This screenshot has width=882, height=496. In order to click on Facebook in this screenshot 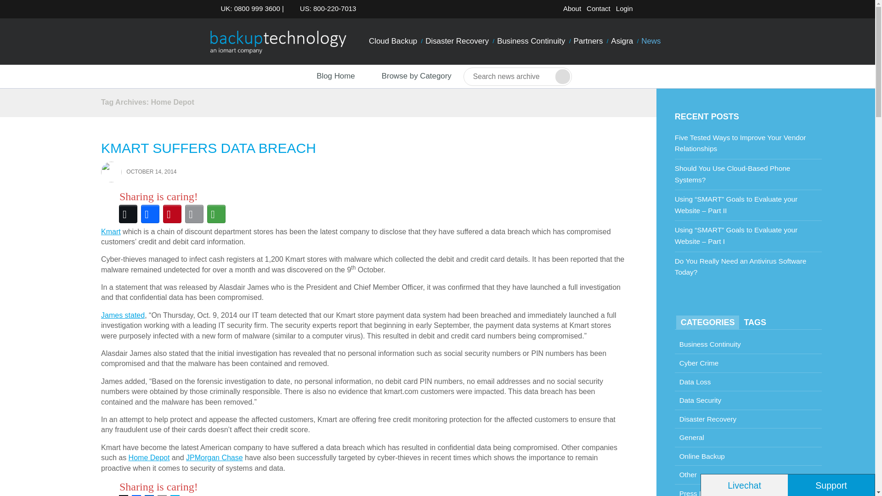, I will do `click(150, 214)`.